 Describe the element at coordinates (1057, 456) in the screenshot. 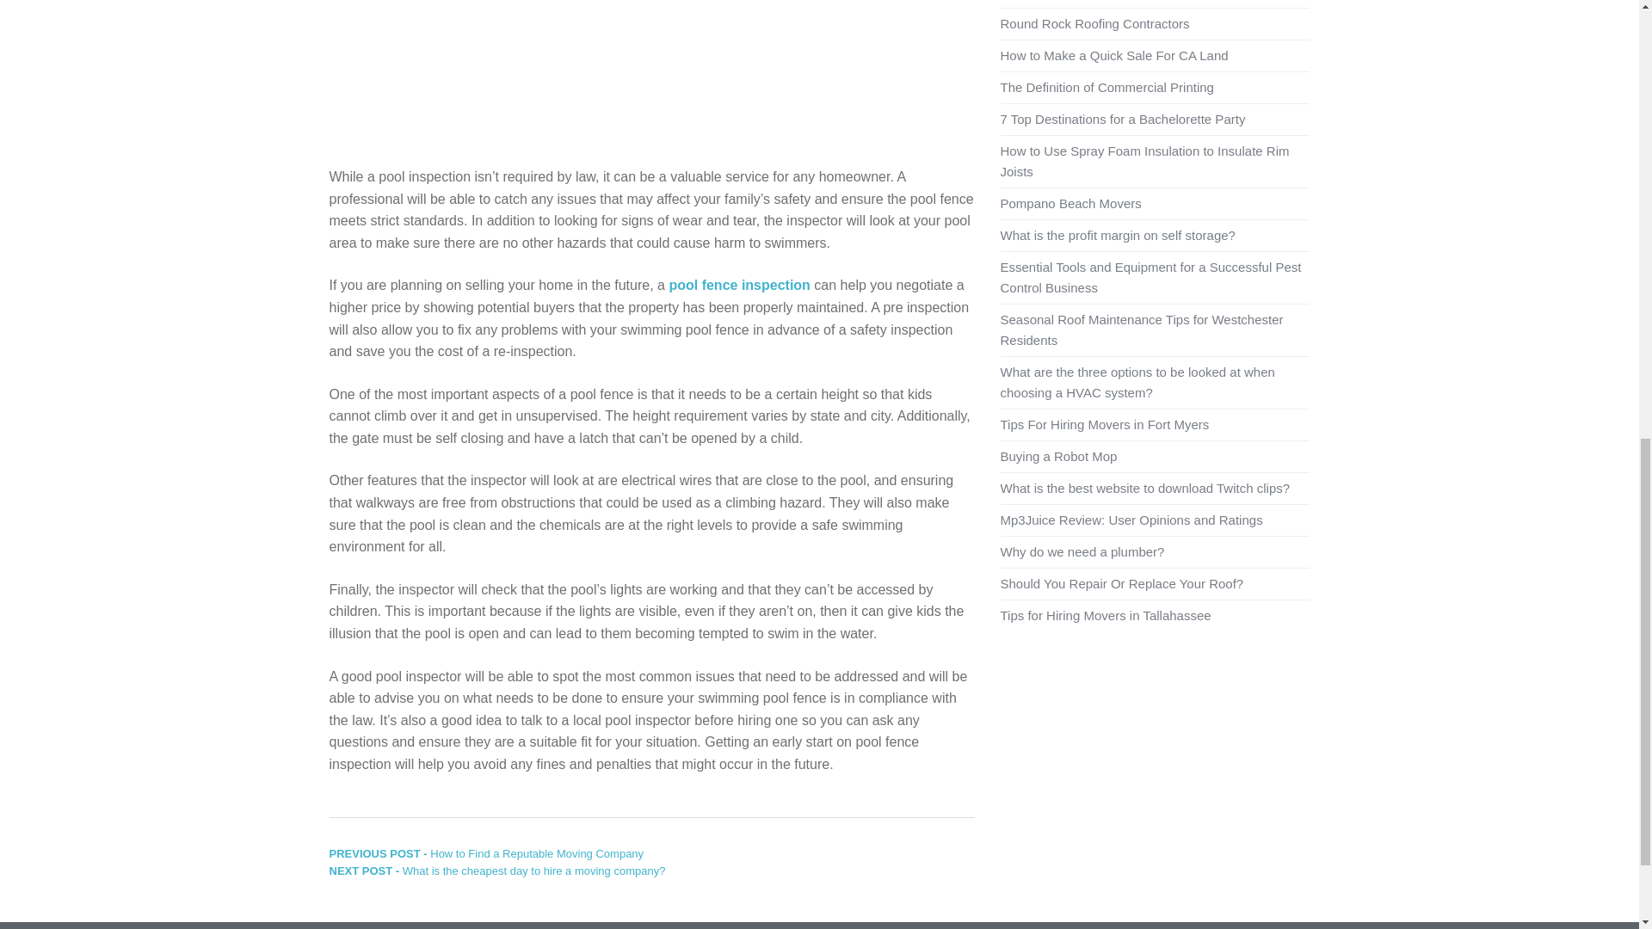

I see `Buying a Robot Mop` at that location.